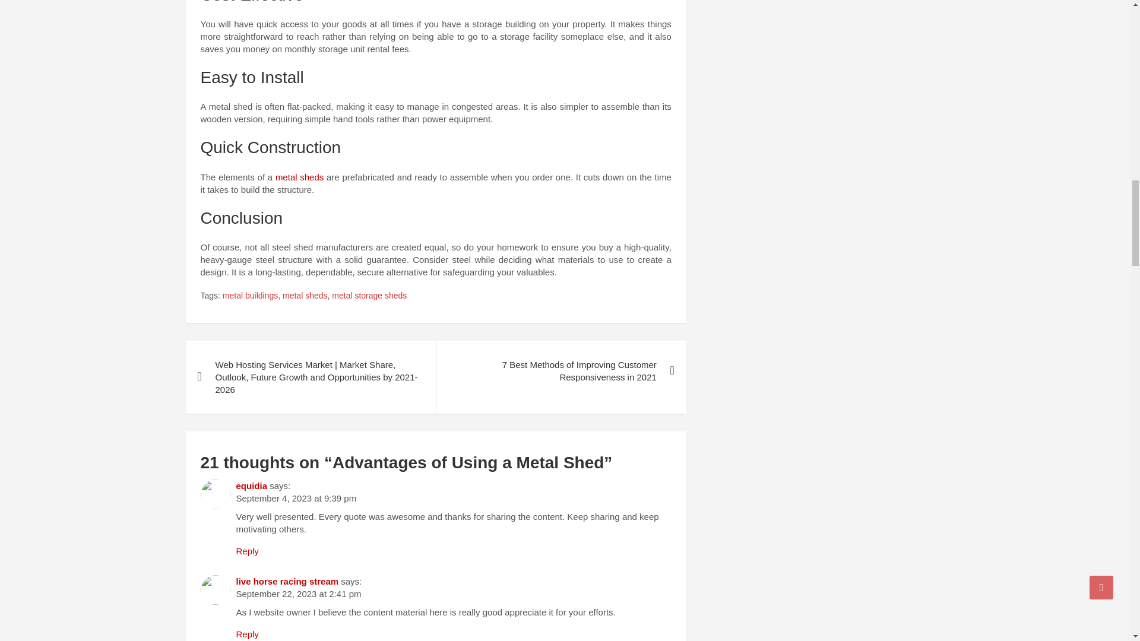 The height and width of the screenshot is (641, 1140). What do you see at coordinates (296, 497) in the screenshot?
I see `September 4, 2023 at 9:39 pm` at bounding box center [296, 497].